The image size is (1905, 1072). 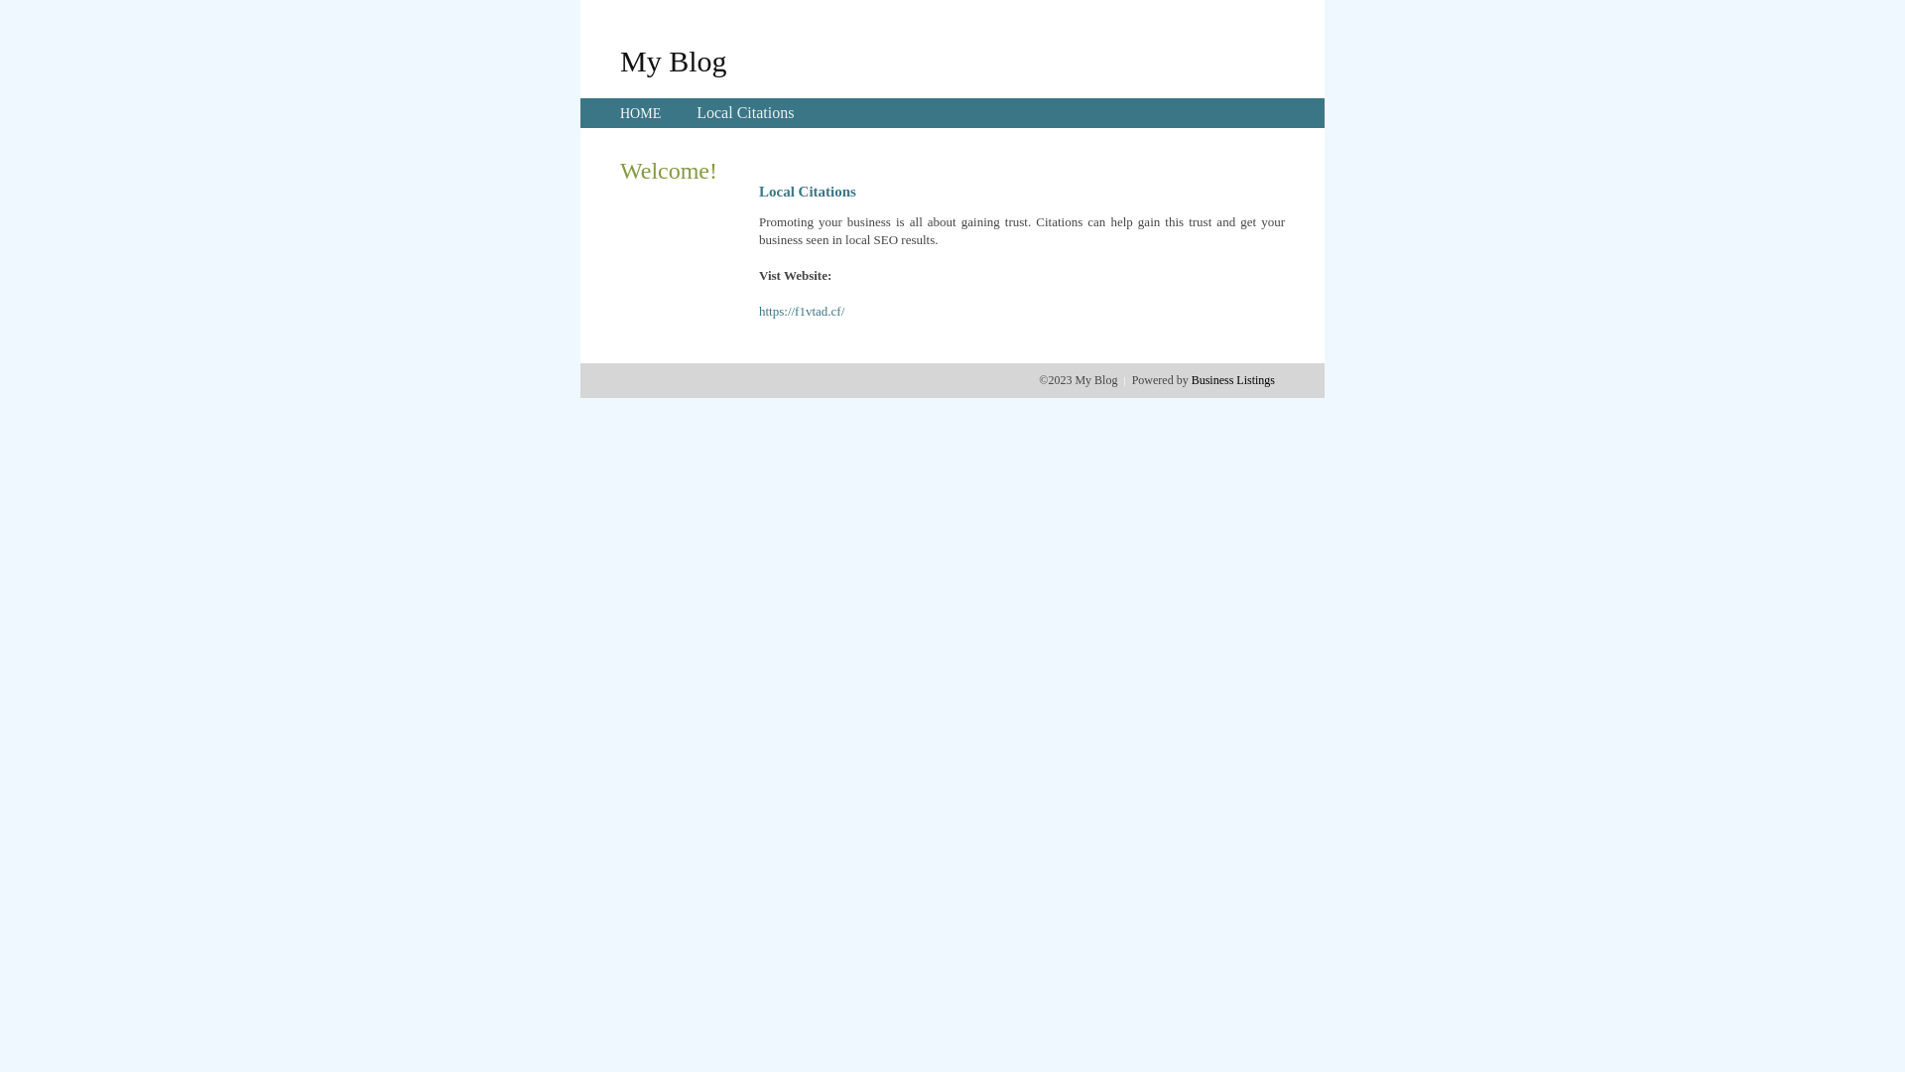 I want to click on https://f1vtad.cf/, so click(x=802, y=312).